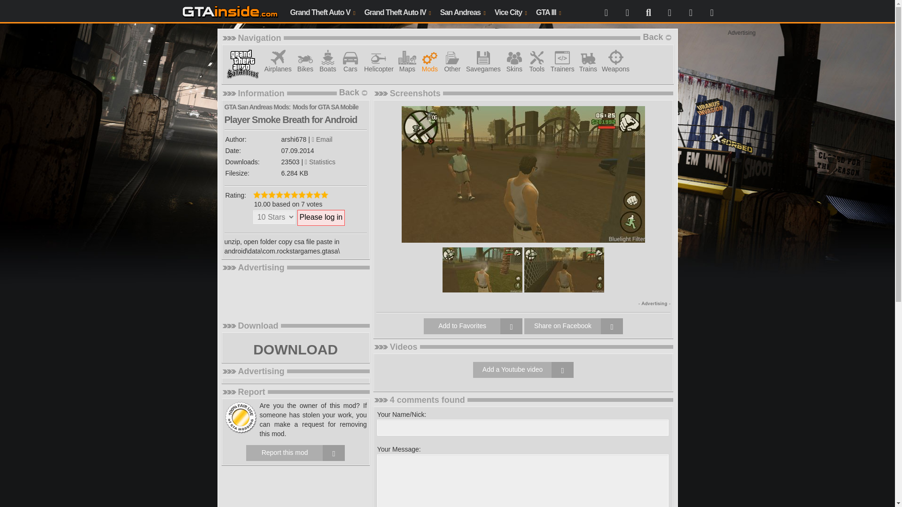 The image size is (902, 507). I want to click on Messages, so click(691, 11).